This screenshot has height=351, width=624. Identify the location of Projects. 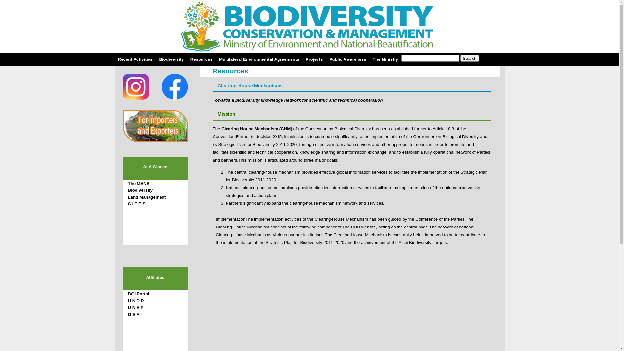
(315, 59).